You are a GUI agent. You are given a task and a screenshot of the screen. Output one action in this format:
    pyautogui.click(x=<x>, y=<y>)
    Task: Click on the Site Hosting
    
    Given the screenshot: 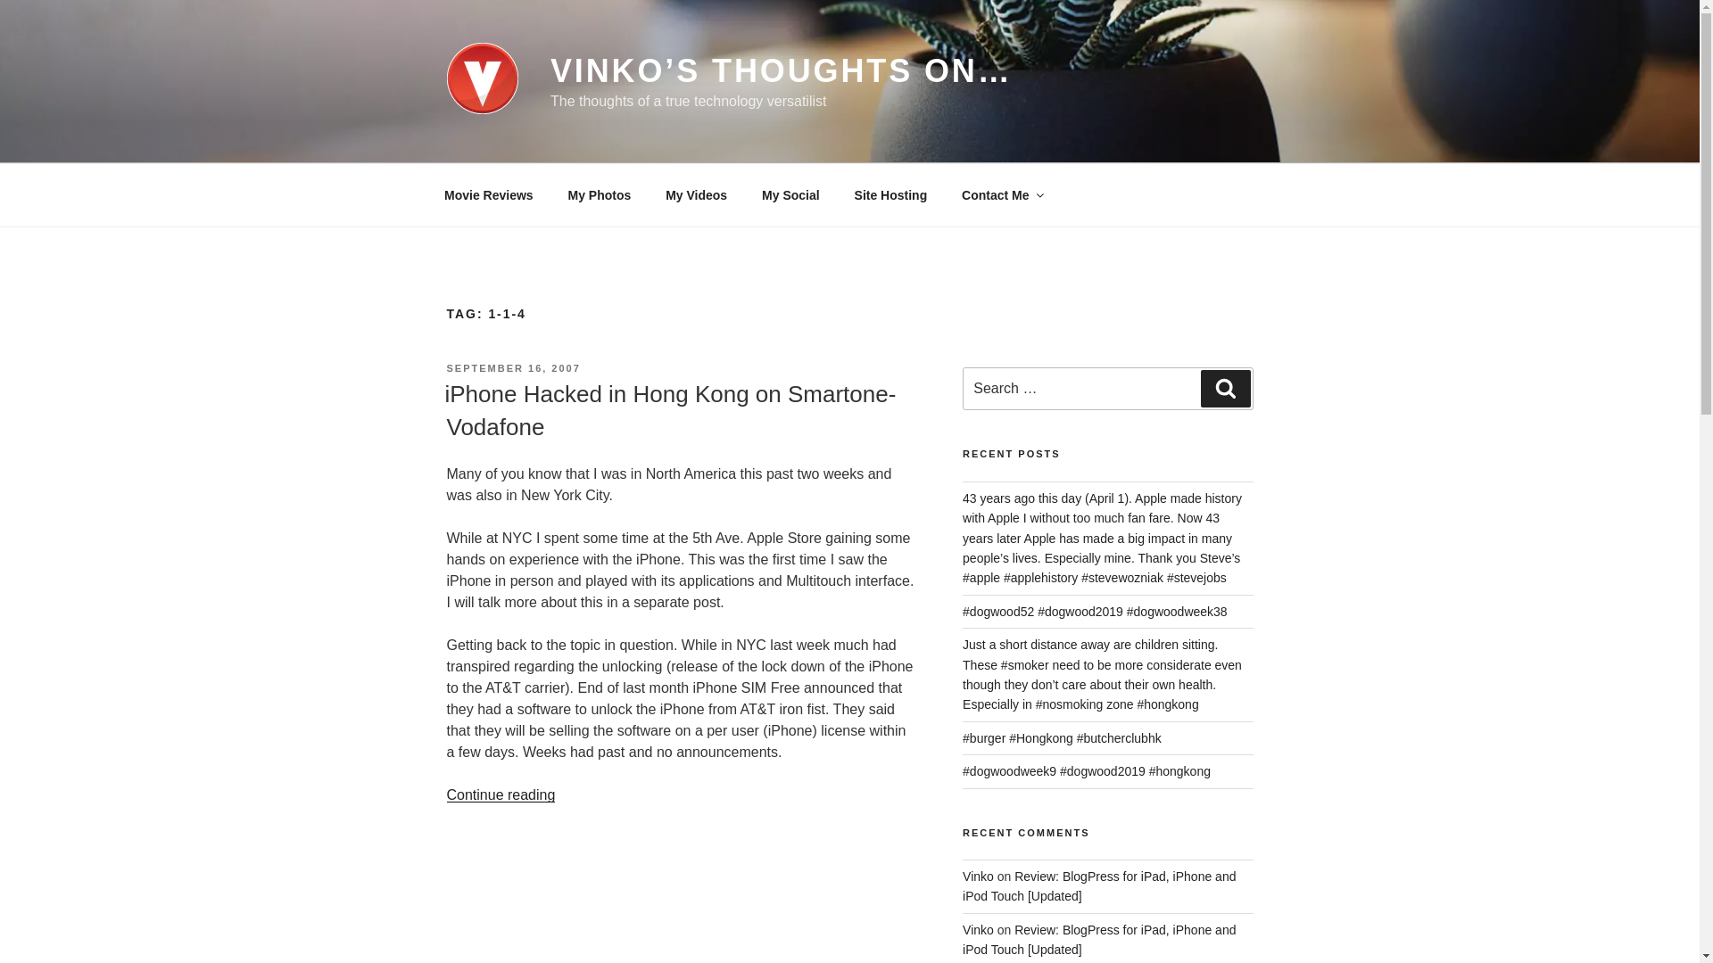 What is the action you would take?
    pyautogui.click(x=890, y=194)
    